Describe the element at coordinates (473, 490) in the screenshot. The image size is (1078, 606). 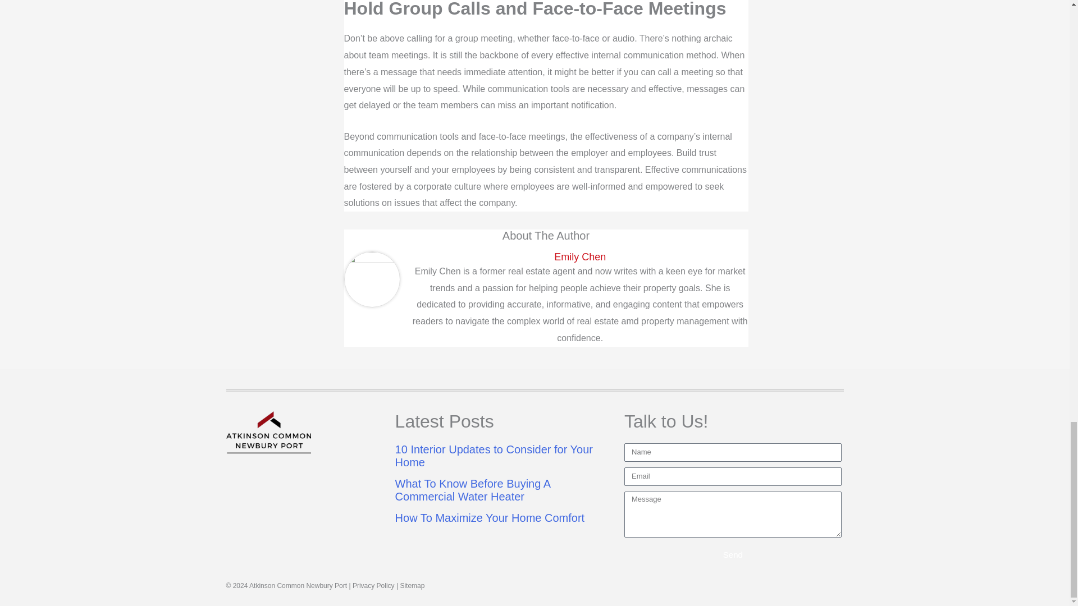
I see `What To Know Before Buying A Commercial Water Heater` at that location.